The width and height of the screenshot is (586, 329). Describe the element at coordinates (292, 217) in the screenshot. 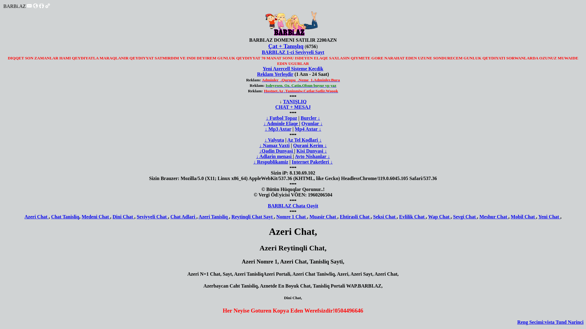

I see `Nomre 1 Chat` at that location.